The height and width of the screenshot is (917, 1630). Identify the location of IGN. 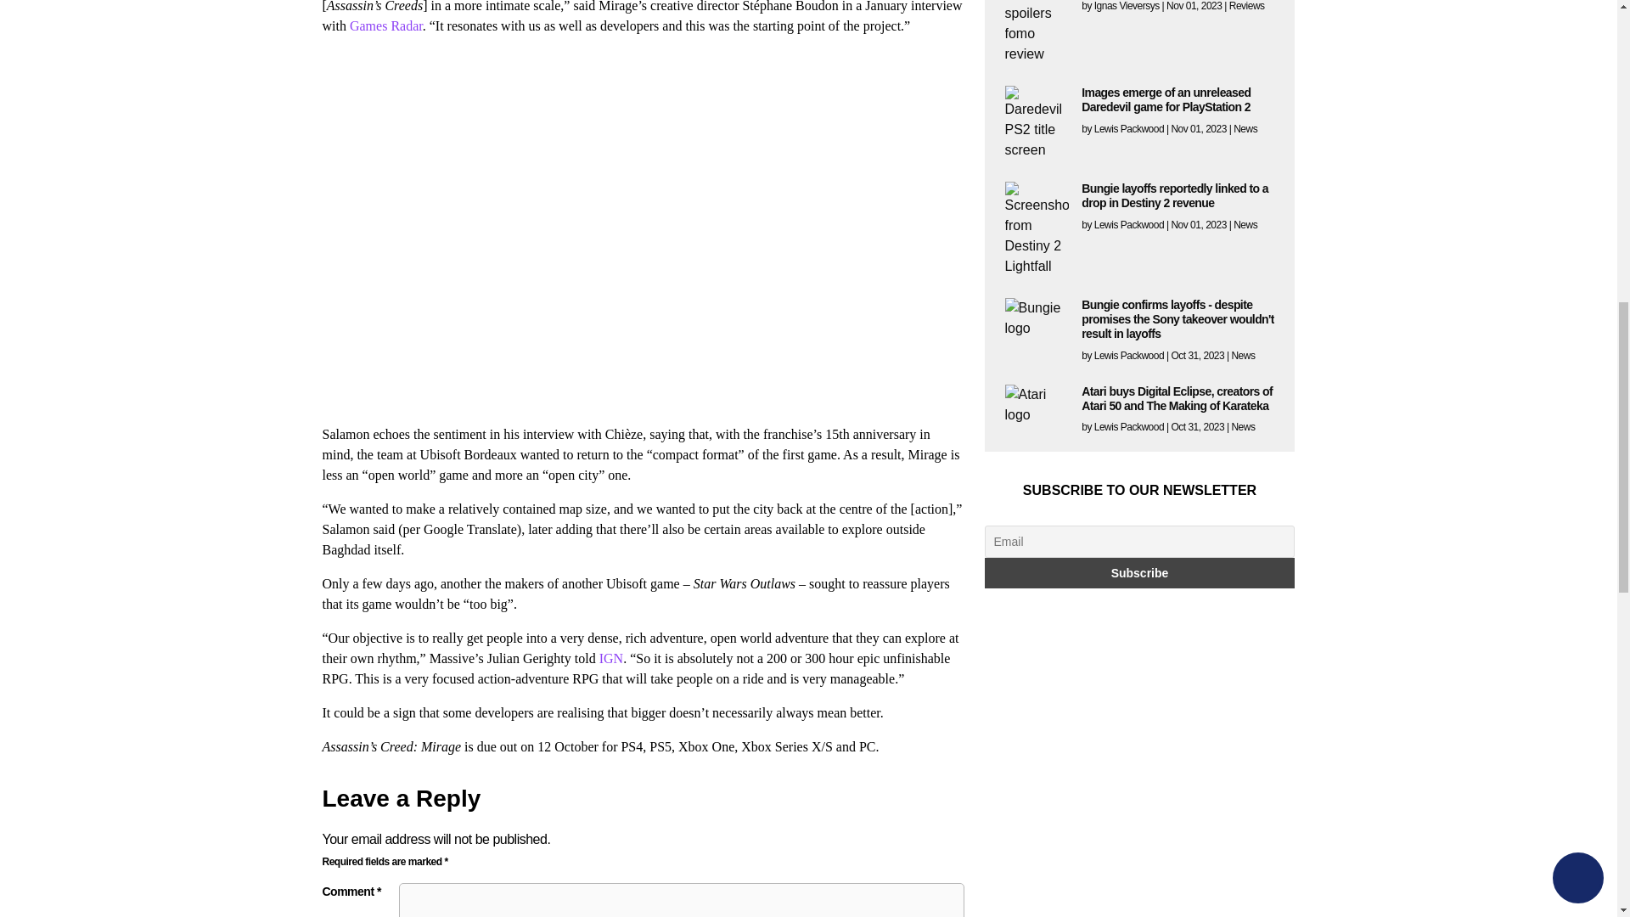
(611, 658).